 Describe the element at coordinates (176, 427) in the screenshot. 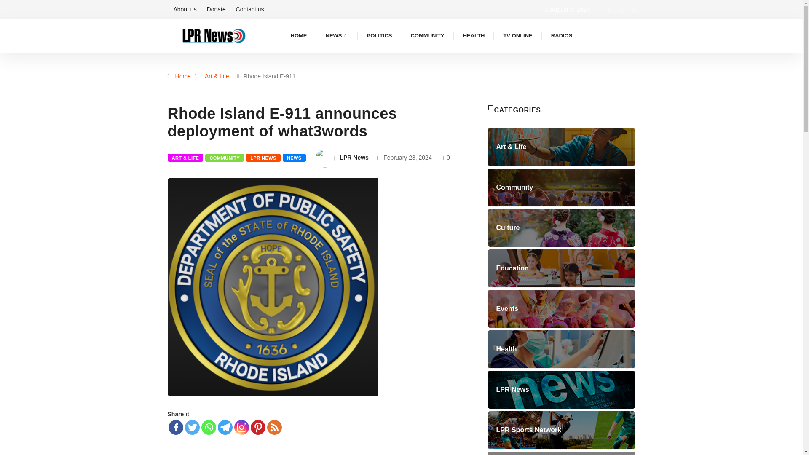

I see `Facebook` at that location.